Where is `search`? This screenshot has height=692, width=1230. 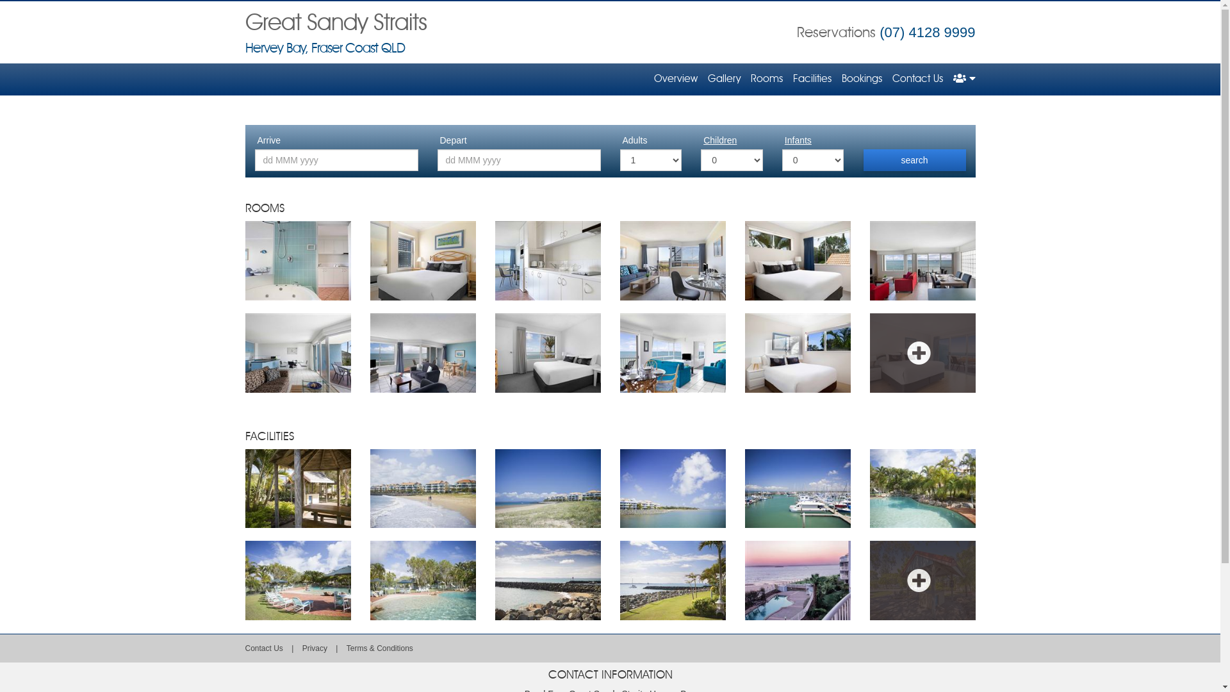 search is located at coordinates (915, 160).